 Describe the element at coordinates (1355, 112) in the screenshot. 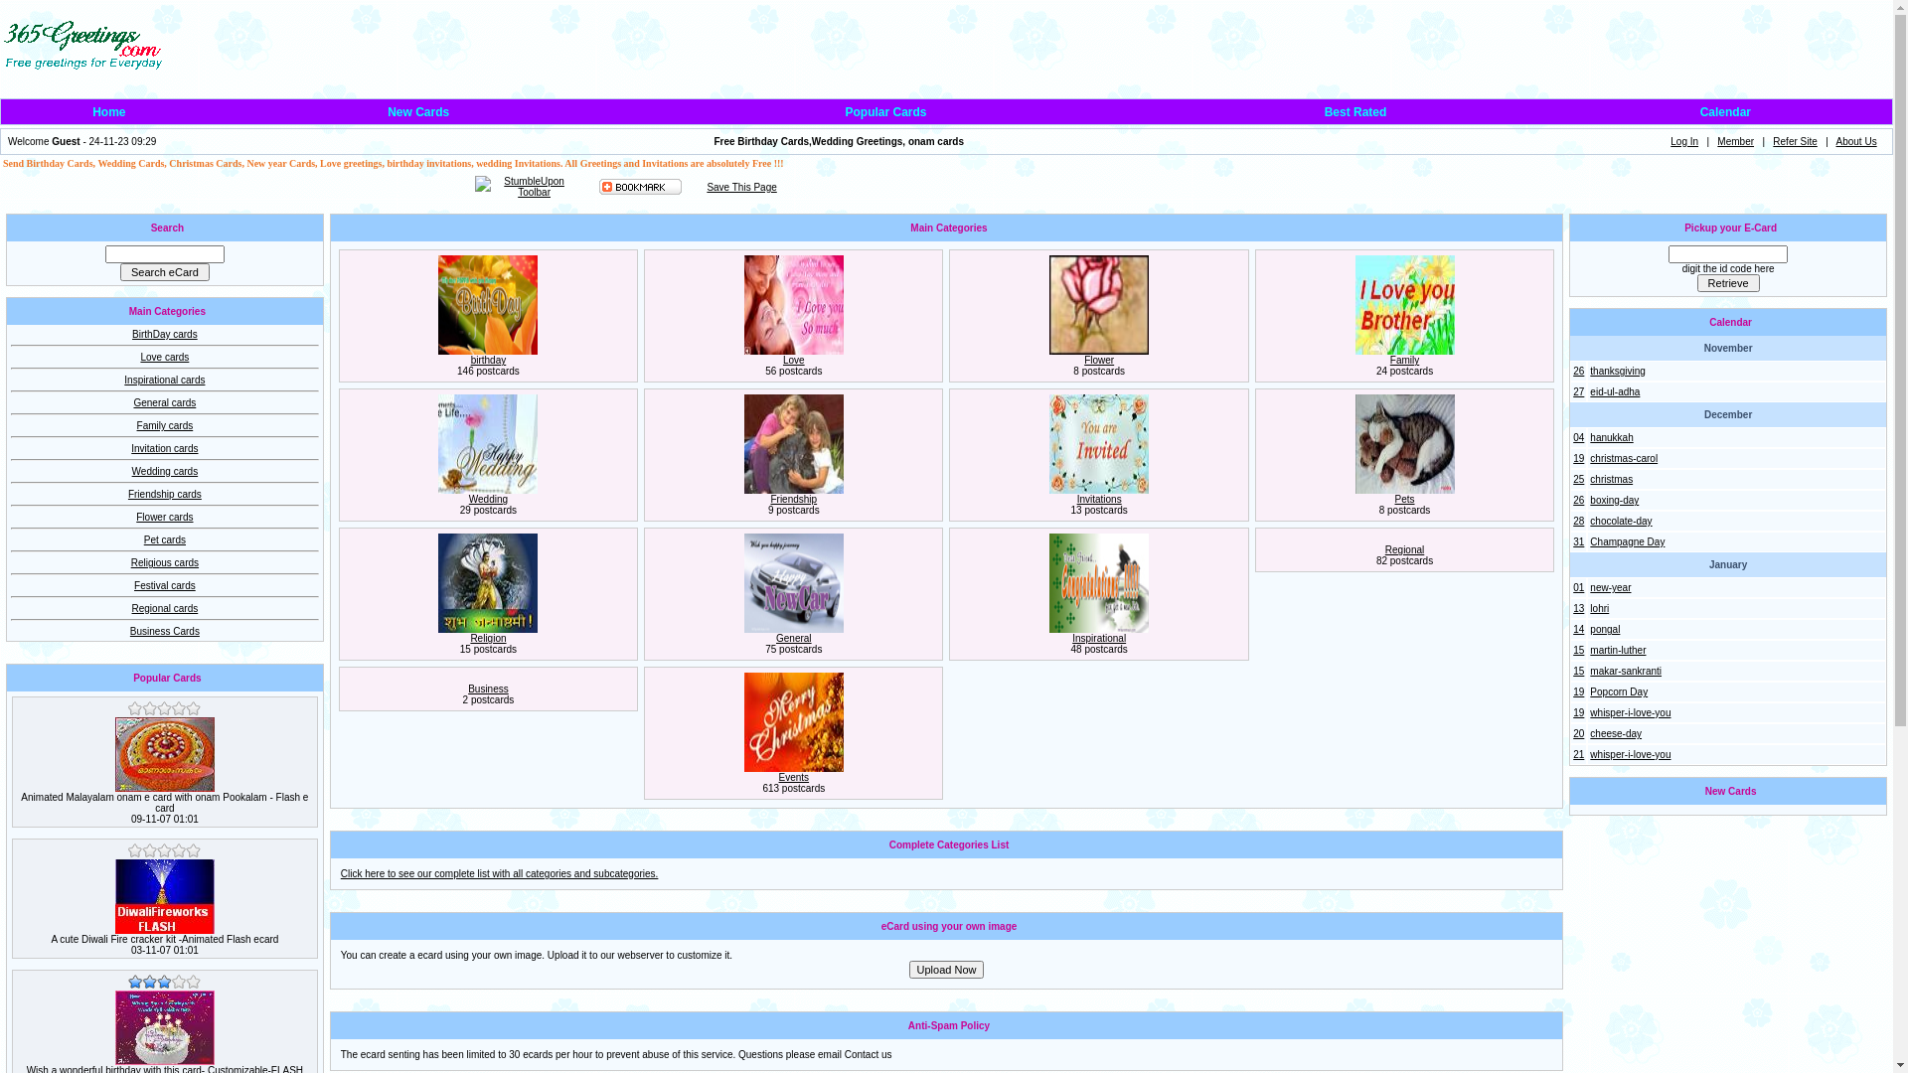

I see `Best Rated` at that location.